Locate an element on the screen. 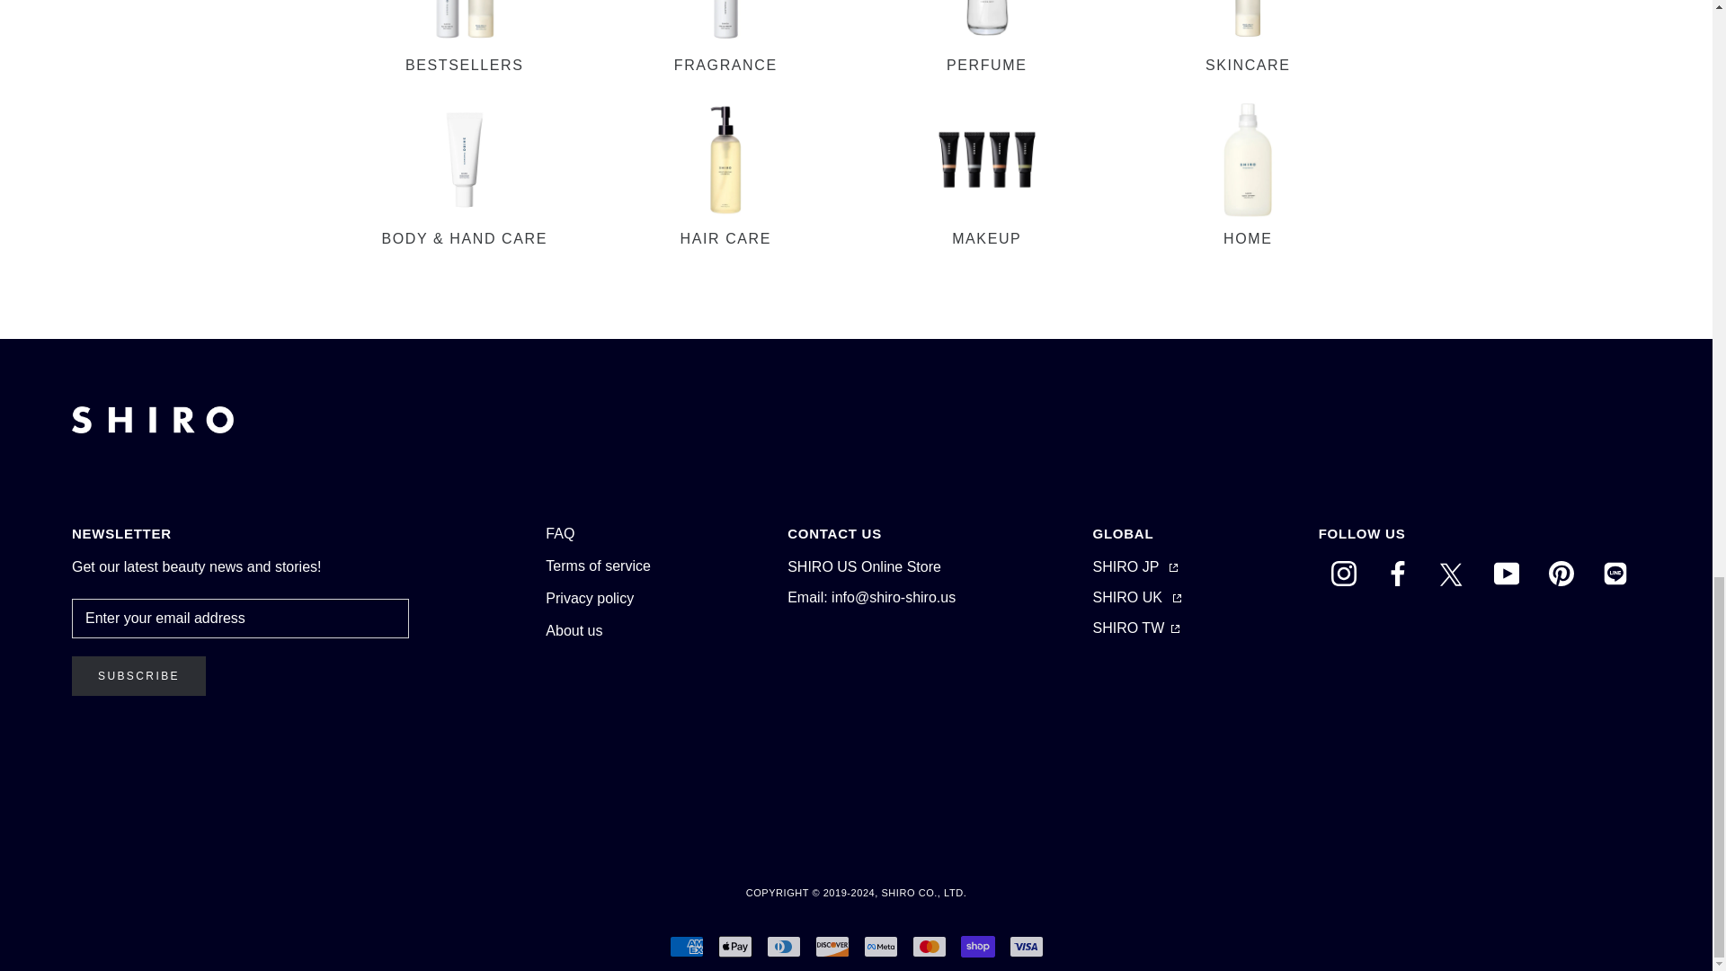  Discover is located at coordinates (832, 946).